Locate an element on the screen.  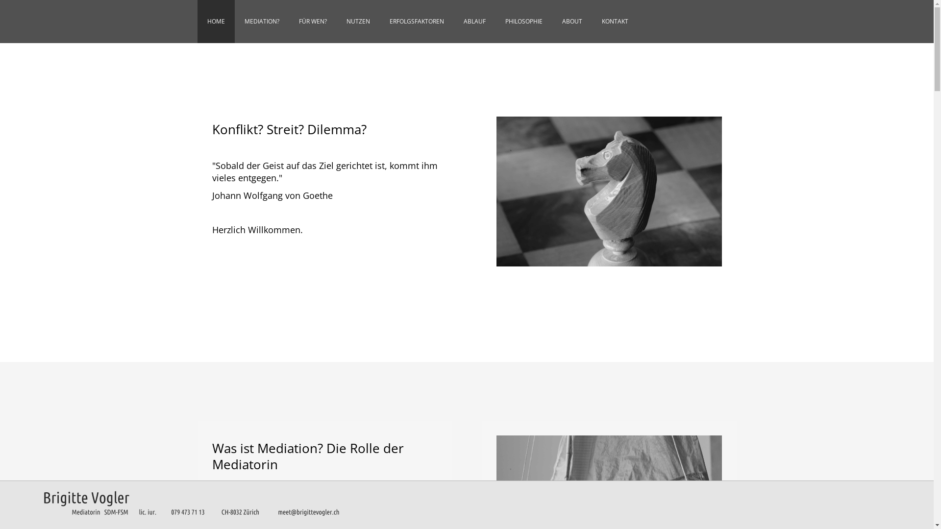
NUTZEN is located at coordinates (358, 22).